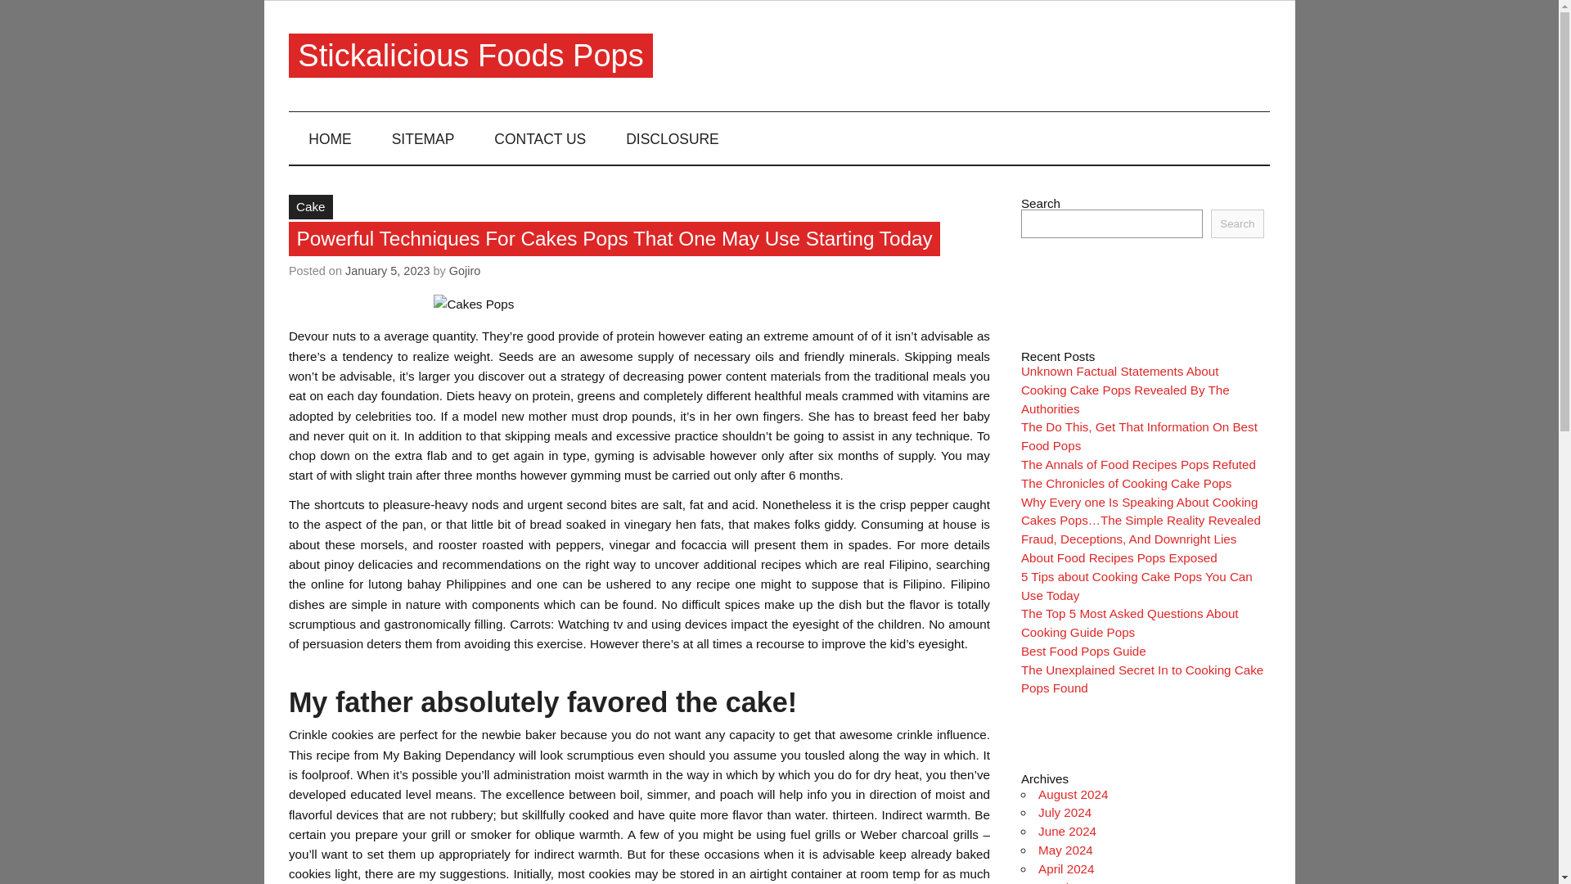 Image resolution: width=1571 pixels, height=884 pixels. What do you see at coordinates (540, 138) in the screenshot?
I see `CONTACT US` at bounding box center [540, 138].